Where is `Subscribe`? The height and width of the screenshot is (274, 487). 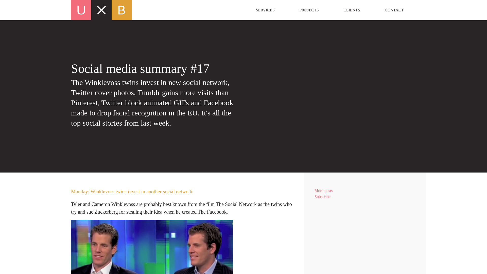 Subscribe is located at coordinates (157, 10).